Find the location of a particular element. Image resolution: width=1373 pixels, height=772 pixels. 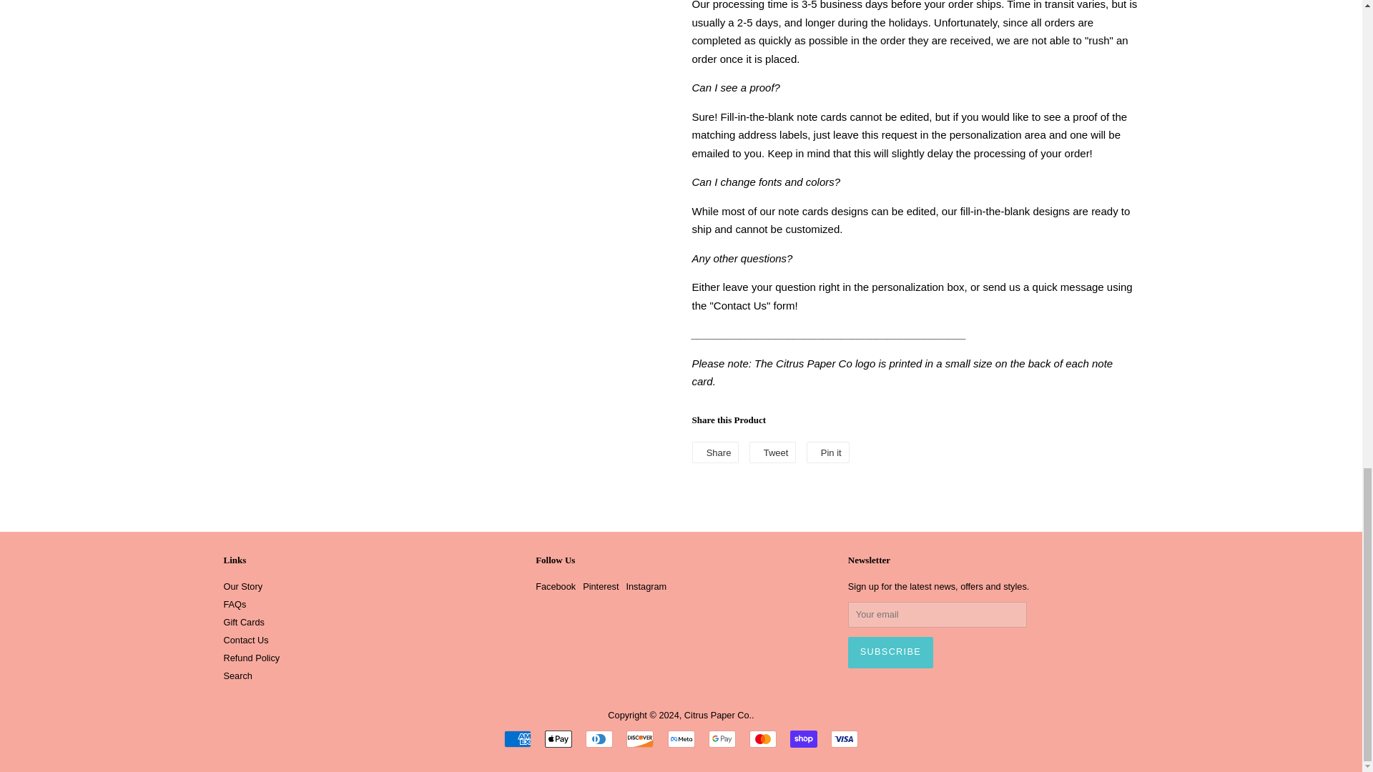

Mastercard is located at coordinates (763, 739).